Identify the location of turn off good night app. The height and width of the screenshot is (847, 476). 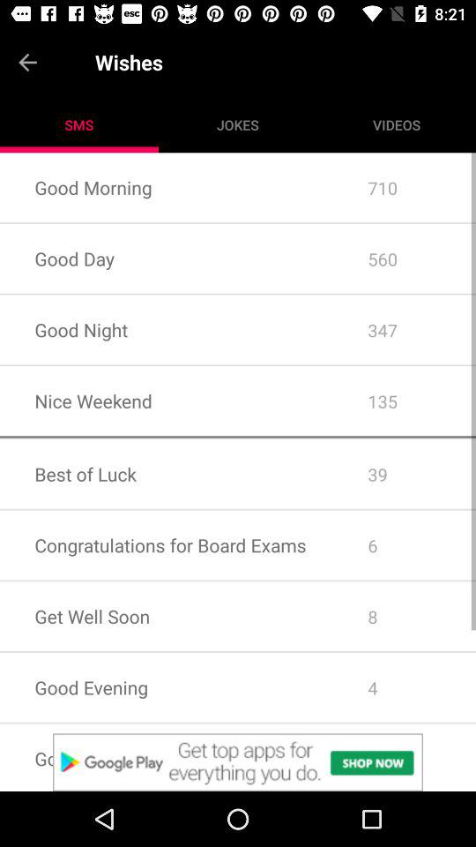
(166, 330).